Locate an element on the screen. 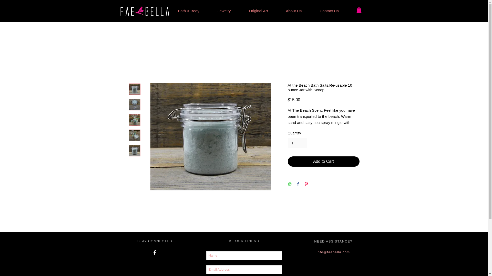 The height and width of the screenshot is (276, 492). About Us is located at coordinates (299, 11).